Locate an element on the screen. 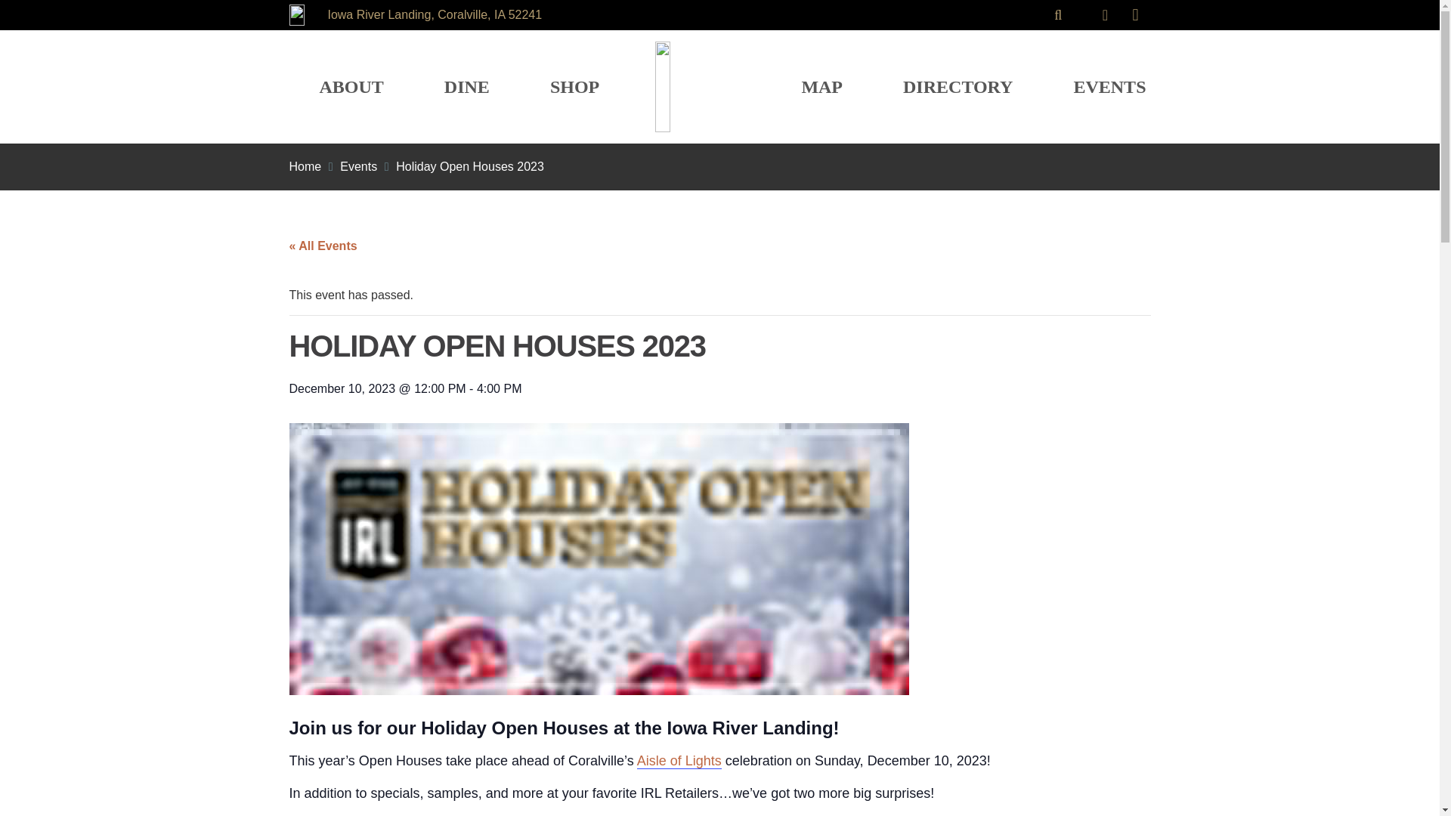 The width and height of the screenshot is (1451, 816). Iowa River Landing, Coralville, IA 52241 is located at coordinates (434, 14).